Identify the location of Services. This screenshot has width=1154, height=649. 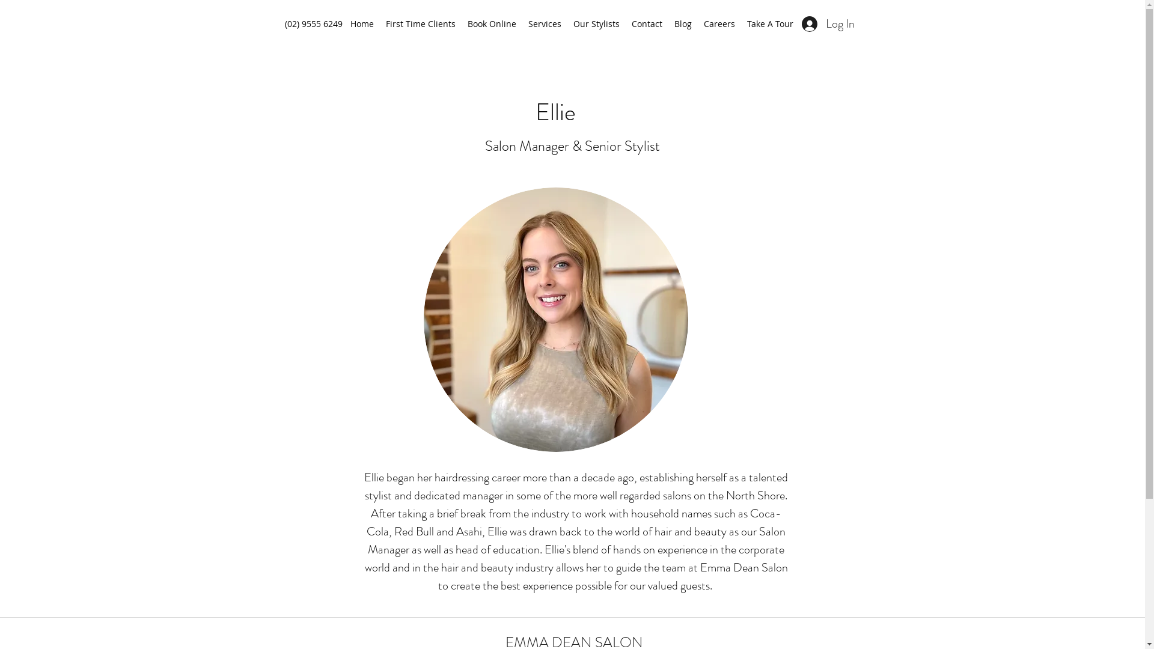
(545, 24).